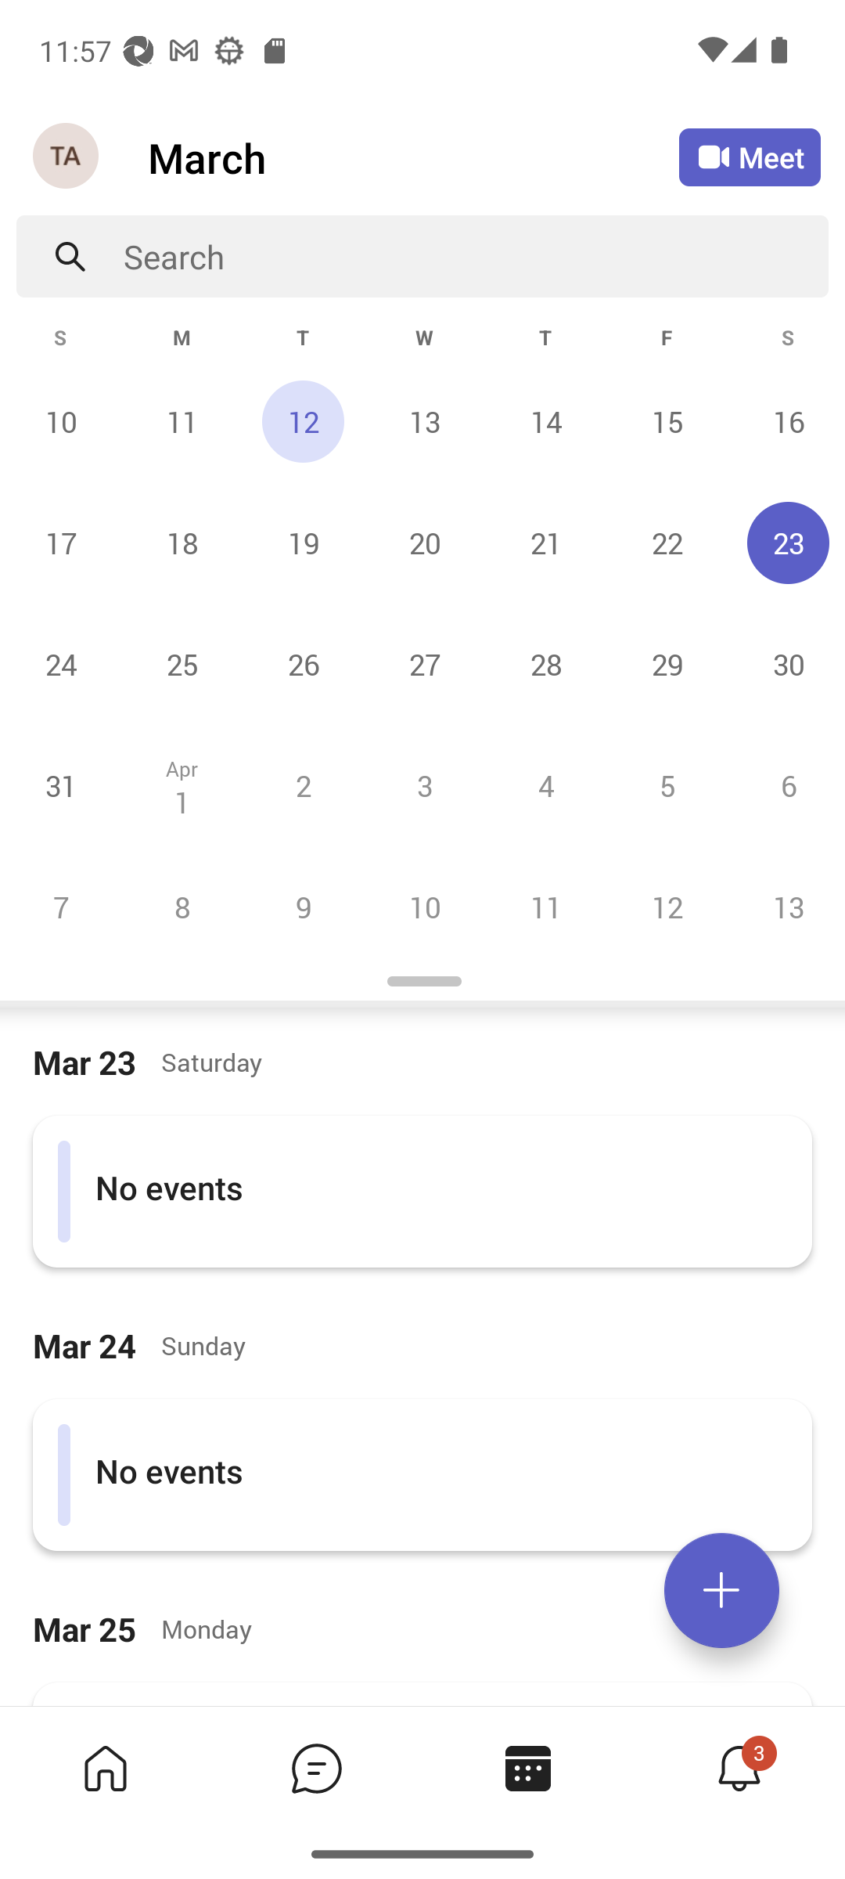  I want to click on Friday, March 15 15, so click(667, 421).